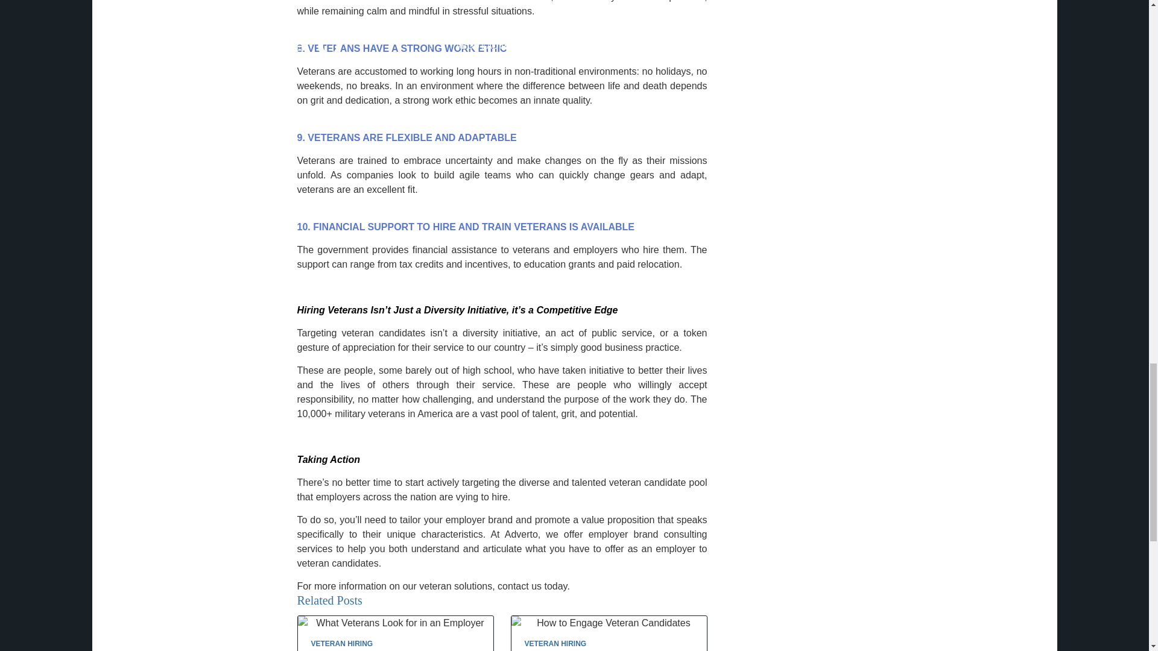 The width and height of the screenshot is (1158, 651). Describe the element at coordinates (422, 101) in the screenshot. I see `Cookie Policy` at that location.